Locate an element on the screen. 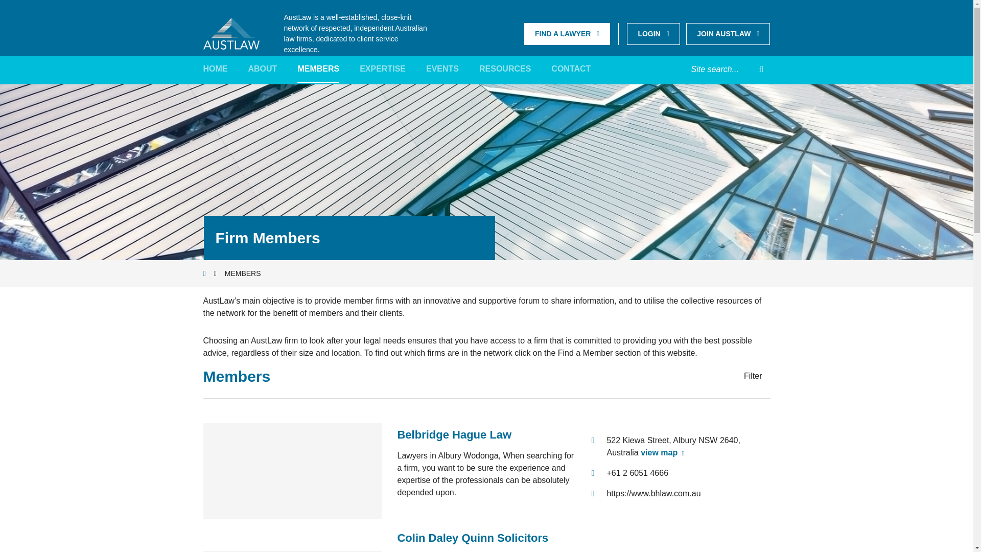 Image resolution: width=981 pixels, height=552 pixels. Search is located at coordinates (761, 70).